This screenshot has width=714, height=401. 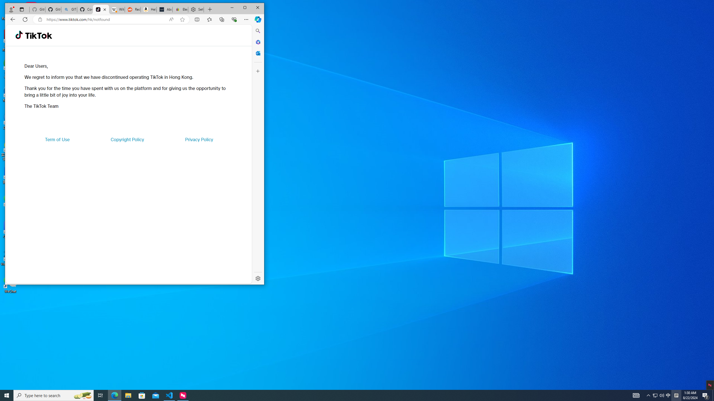 What do you see at coordinates (245, 8) in the screenshot?
I see `User Promoted Notification Area` at bounding box center [245, 8].